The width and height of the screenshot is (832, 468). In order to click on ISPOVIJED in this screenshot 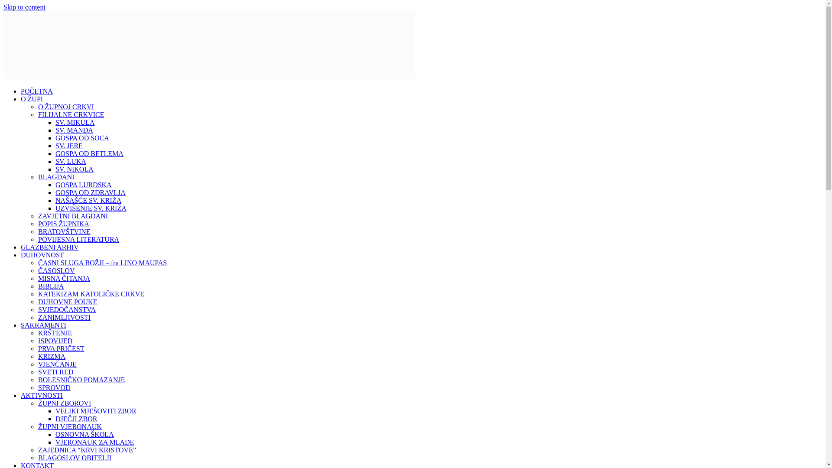, I will do `click(55, 341)`.